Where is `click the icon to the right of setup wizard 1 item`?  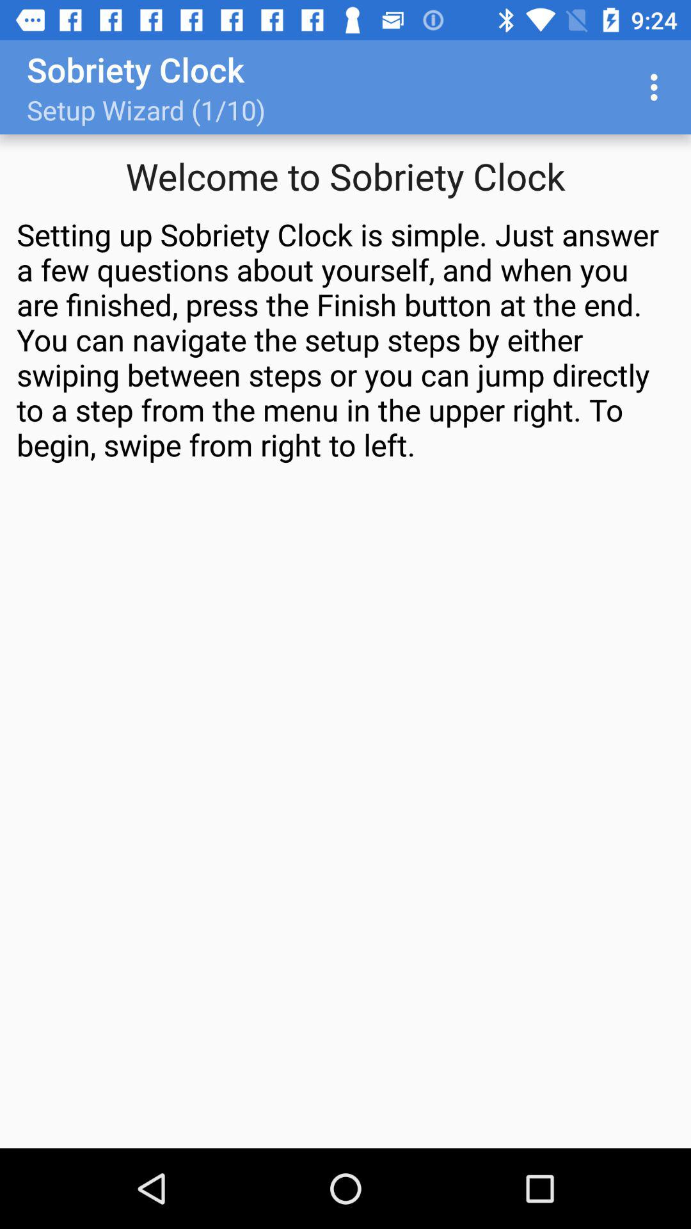
click the icon to the right of setup wizard 1 item is located at coordinates (658, 87).